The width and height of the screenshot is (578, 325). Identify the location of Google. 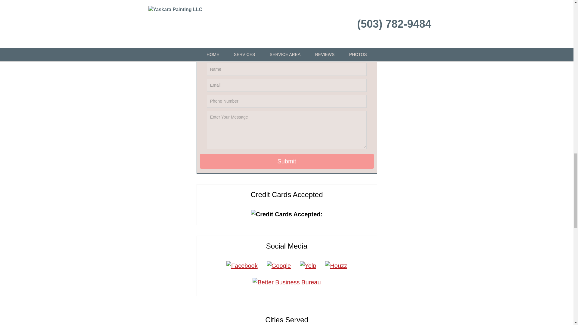
(279, 265).